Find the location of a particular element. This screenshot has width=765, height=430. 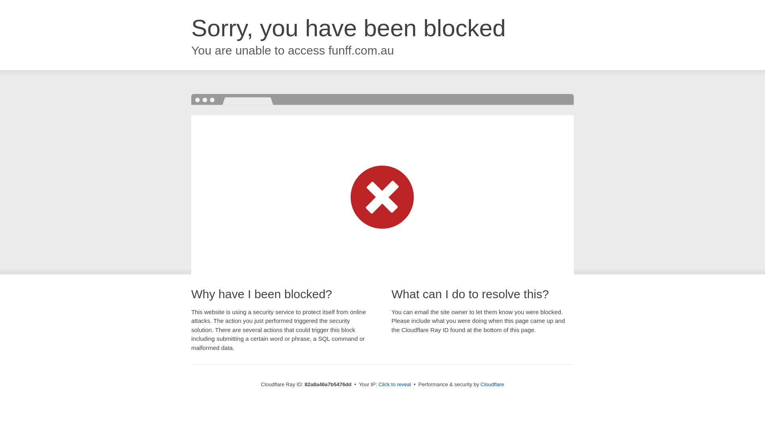

Click to reveal is located at coordinates (395, 385).